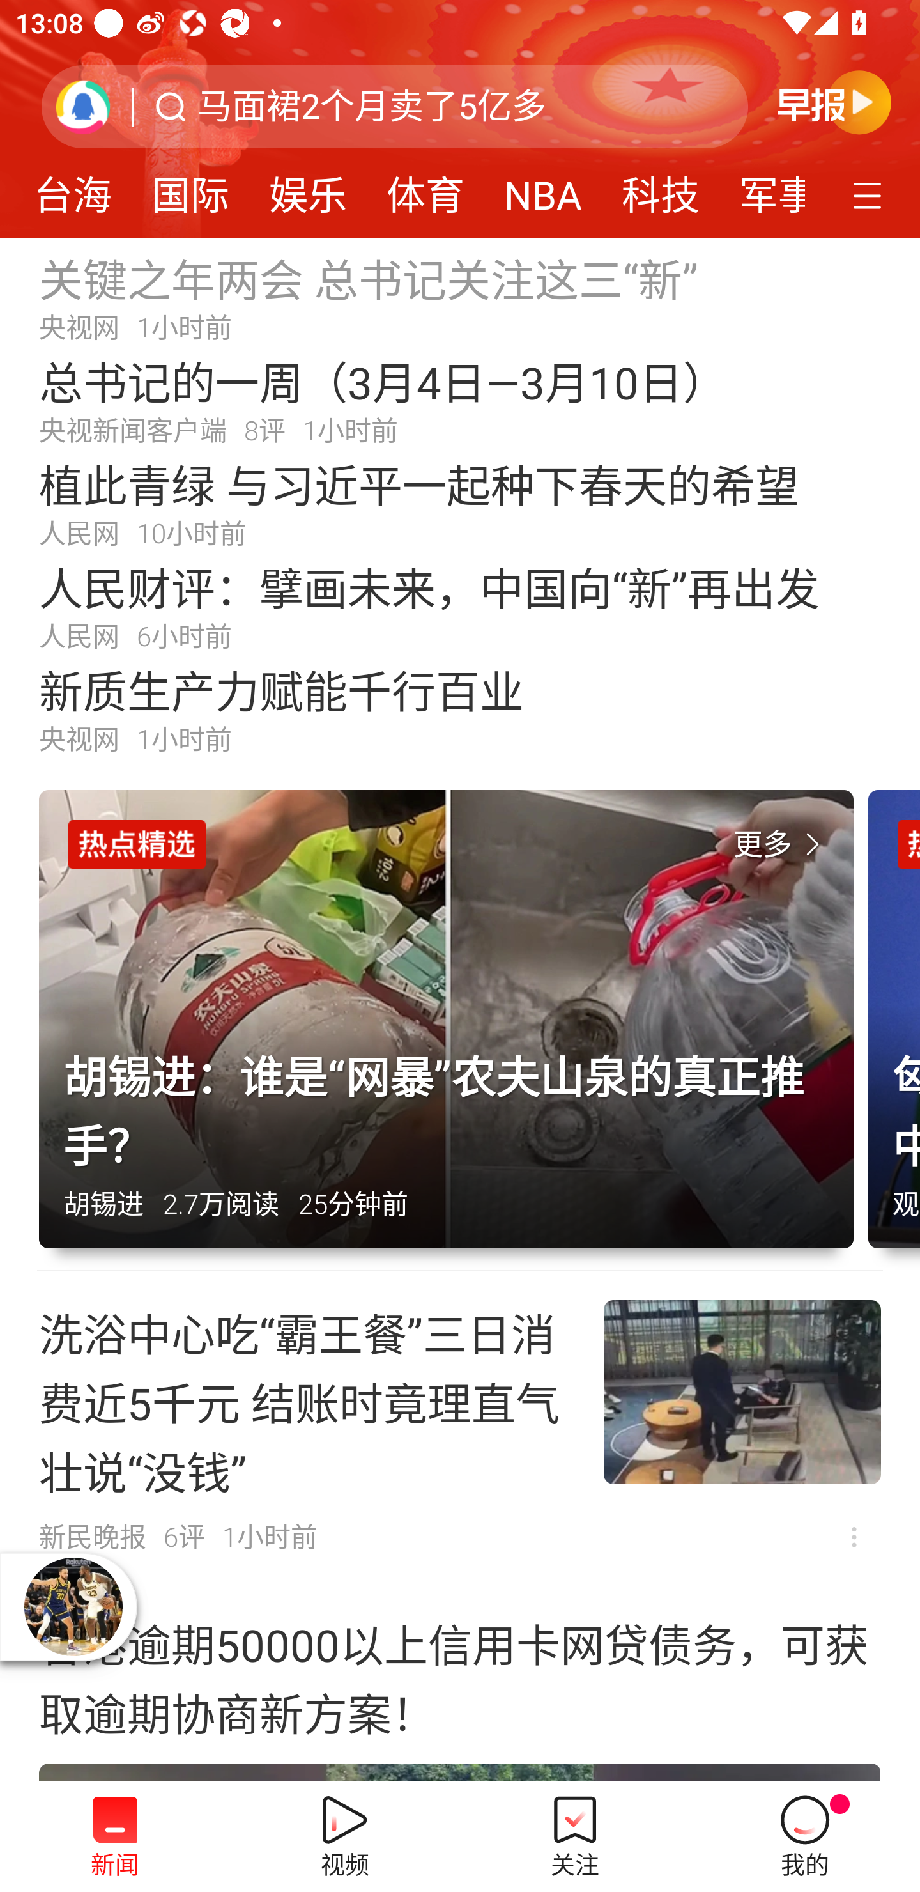 The height and width of the screenshot is (1892, 920). Describe the element at coordinates (460, 606) in the screenshot. I see `人民财评：擘画未来，中国向“新”再出发 人民网 6小时前` at that location.